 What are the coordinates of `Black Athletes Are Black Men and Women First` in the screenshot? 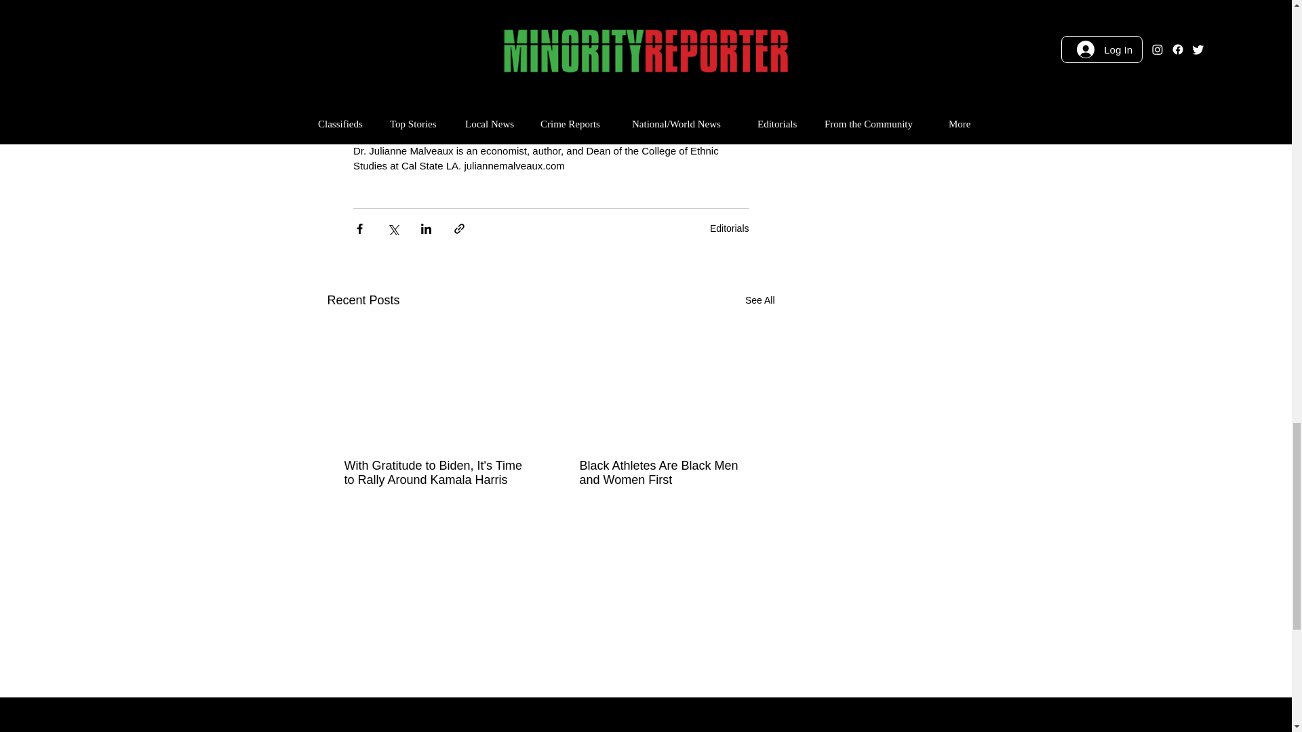 It's located at (669, 473).